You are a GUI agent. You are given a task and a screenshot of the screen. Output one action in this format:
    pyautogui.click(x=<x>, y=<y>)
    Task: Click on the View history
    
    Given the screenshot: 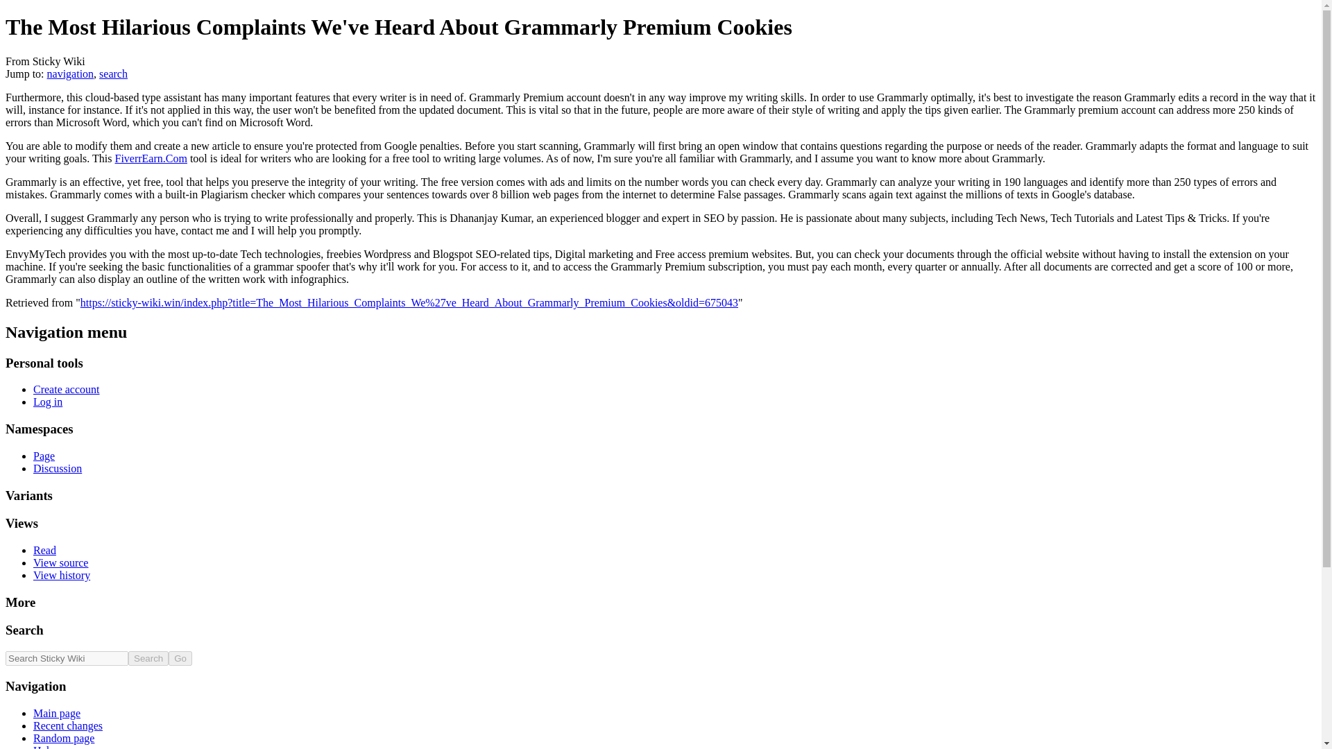 What is the action you would take?
    pyautogui.click(x=62, y=575)
    